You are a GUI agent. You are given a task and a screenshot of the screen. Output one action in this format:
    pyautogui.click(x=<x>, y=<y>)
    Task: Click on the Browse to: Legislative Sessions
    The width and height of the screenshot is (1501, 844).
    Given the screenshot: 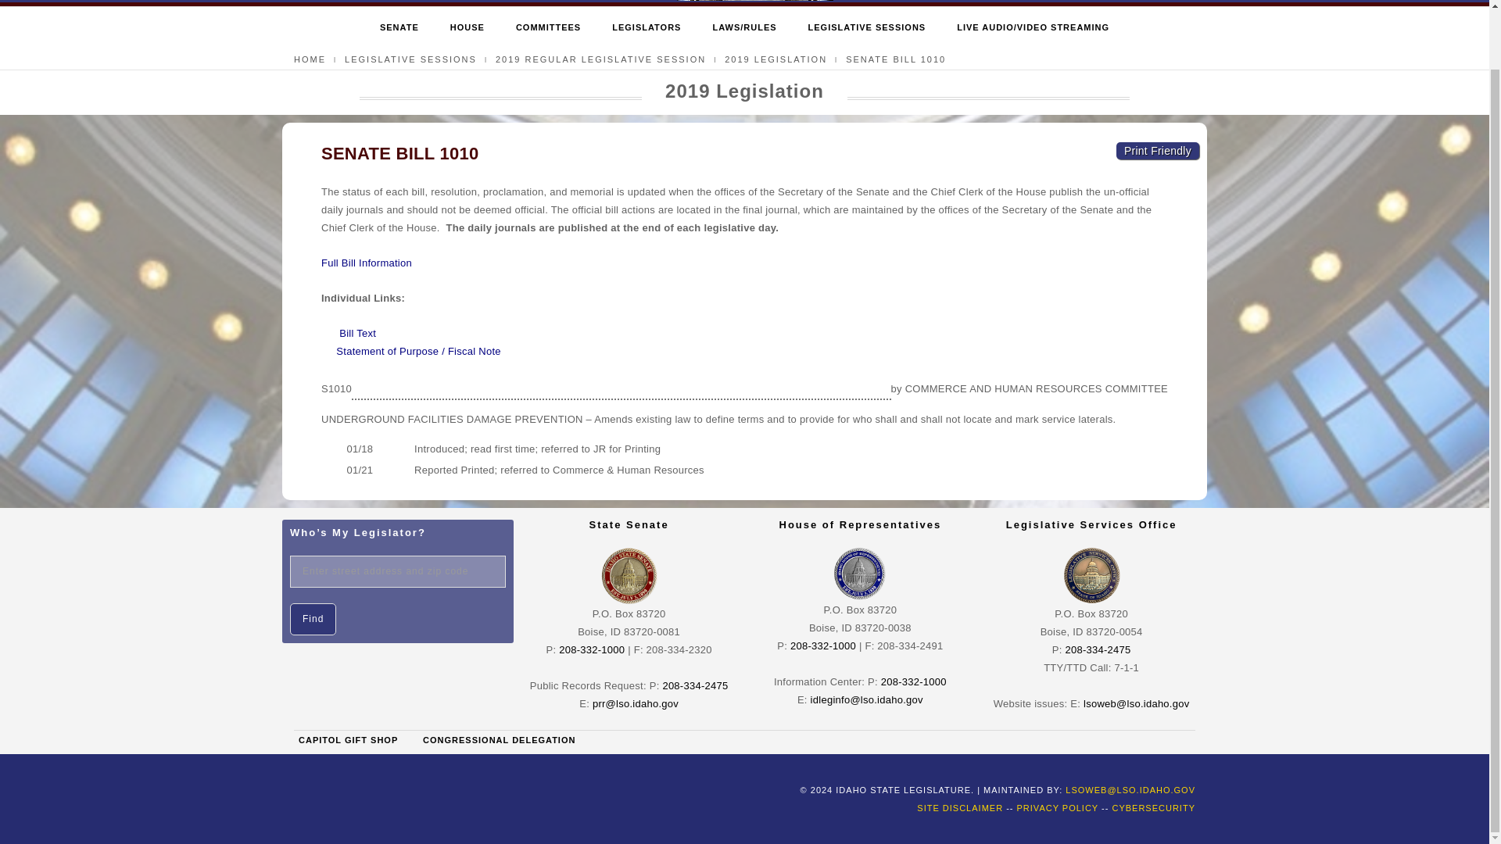 What is the action you would take?
    pyautogui.click(x=411, y=59)
    